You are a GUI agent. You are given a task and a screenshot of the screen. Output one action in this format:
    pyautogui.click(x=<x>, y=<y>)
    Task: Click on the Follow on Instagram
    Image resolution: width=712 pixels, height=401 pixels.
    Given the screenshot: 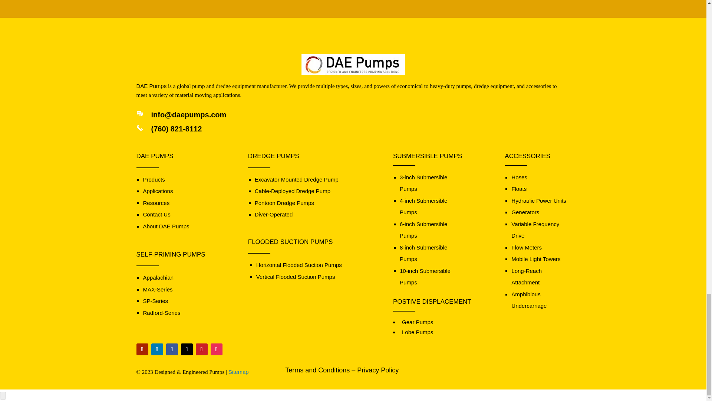 What is the action you would take?
    pyautogui.click(x=217, y=349)
    